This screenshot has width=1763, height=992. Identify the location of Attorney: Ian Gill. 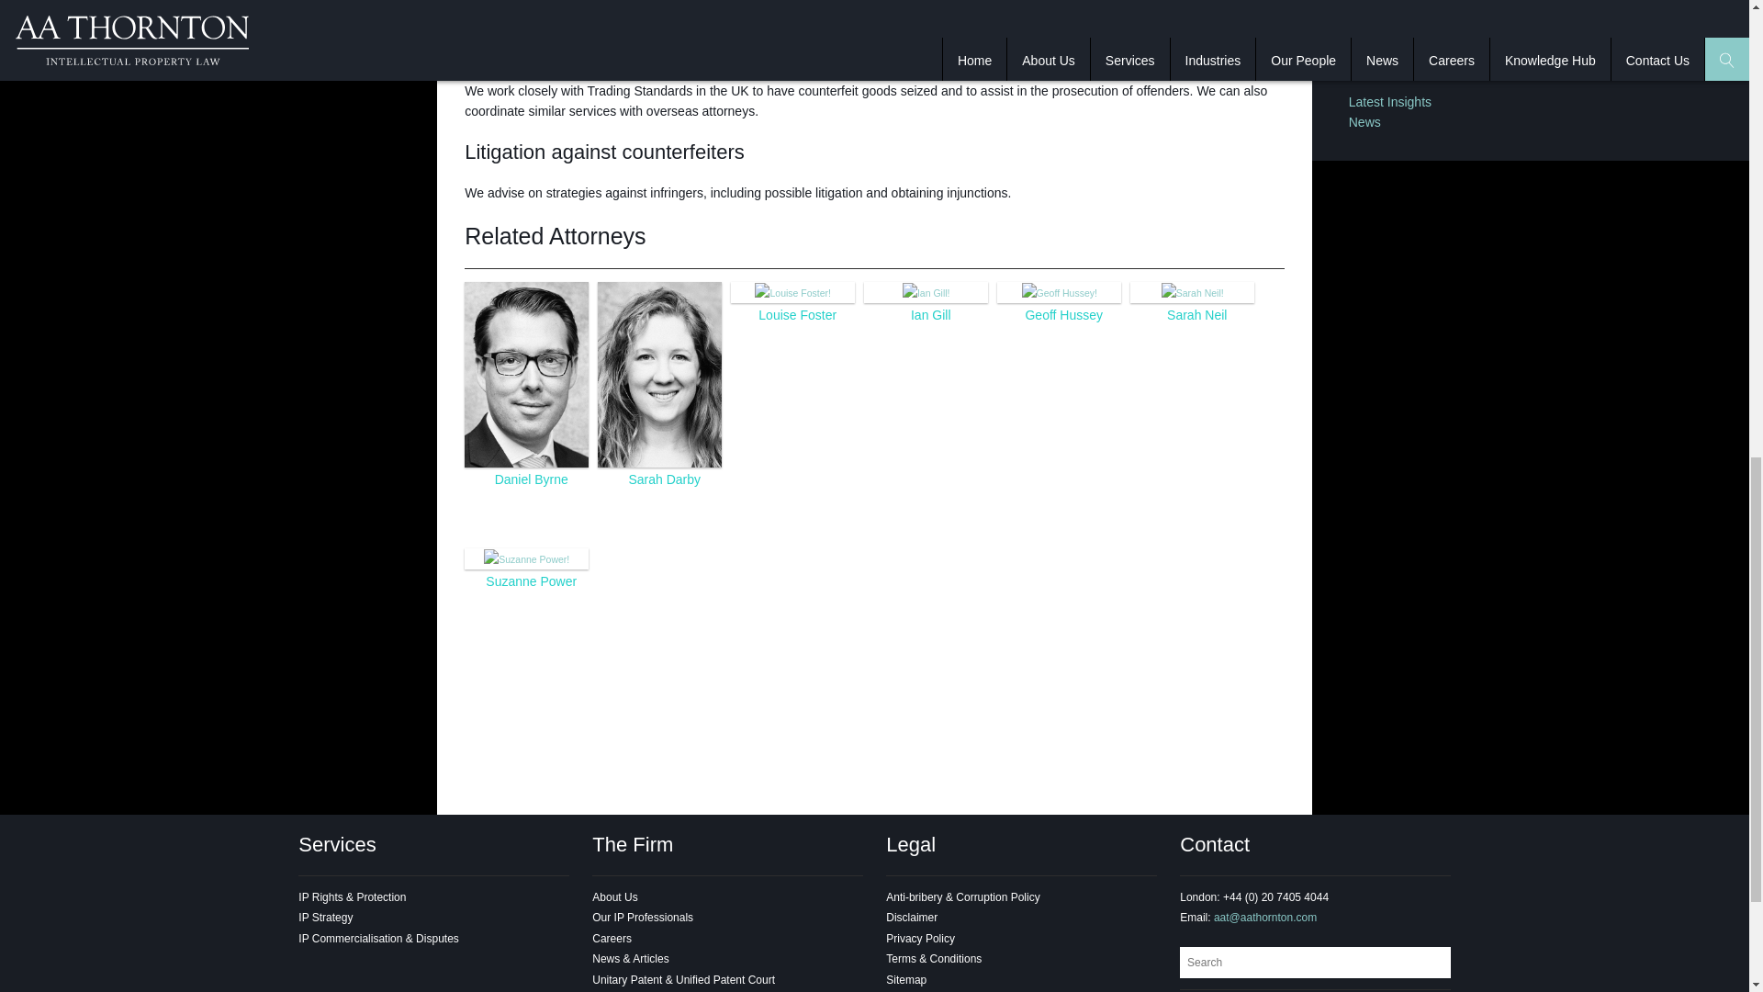
(926, 292).